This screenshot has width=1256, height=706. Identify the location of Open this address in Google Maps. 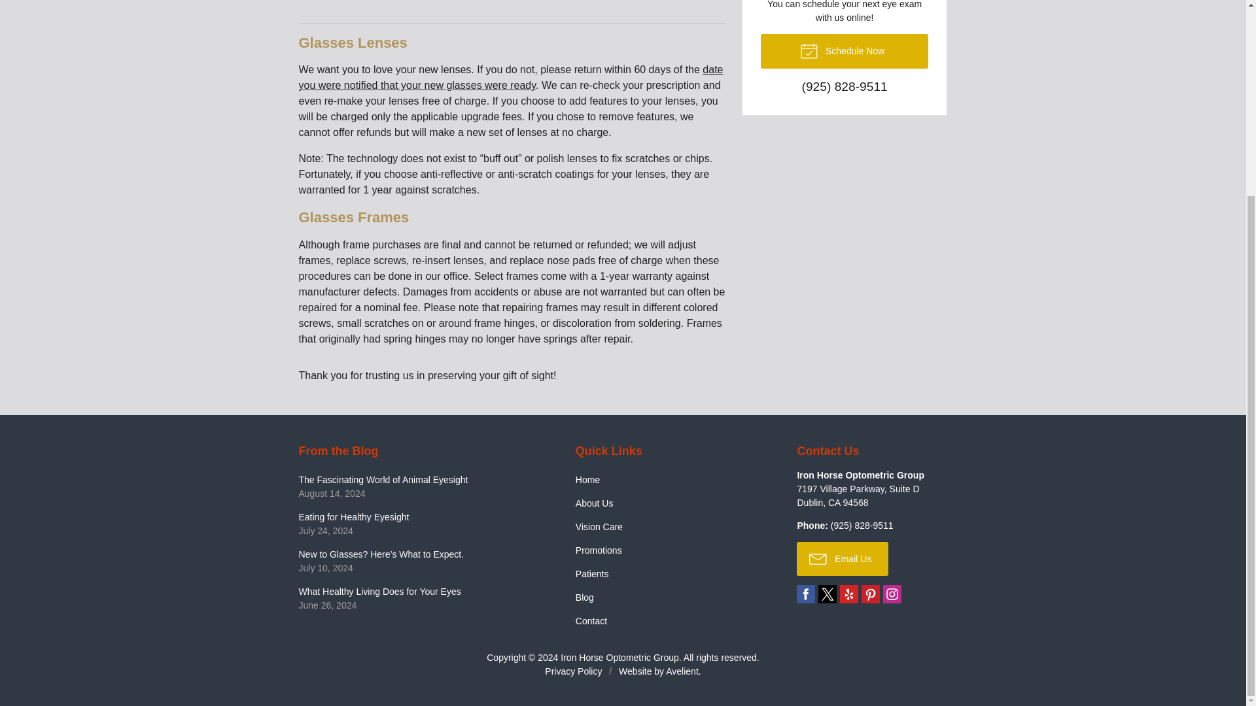
(845, 88).